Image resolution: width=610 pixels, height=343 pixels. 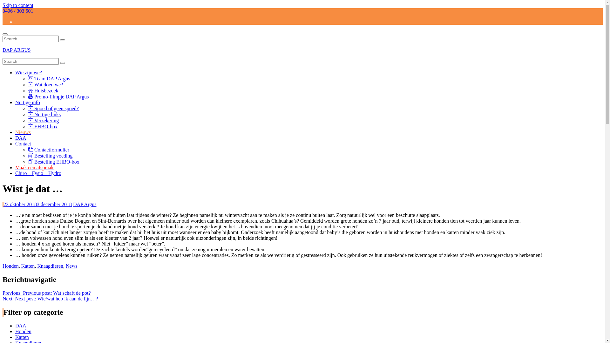 I want to click on 0496 / 303 501, so click(x=18, y=11).